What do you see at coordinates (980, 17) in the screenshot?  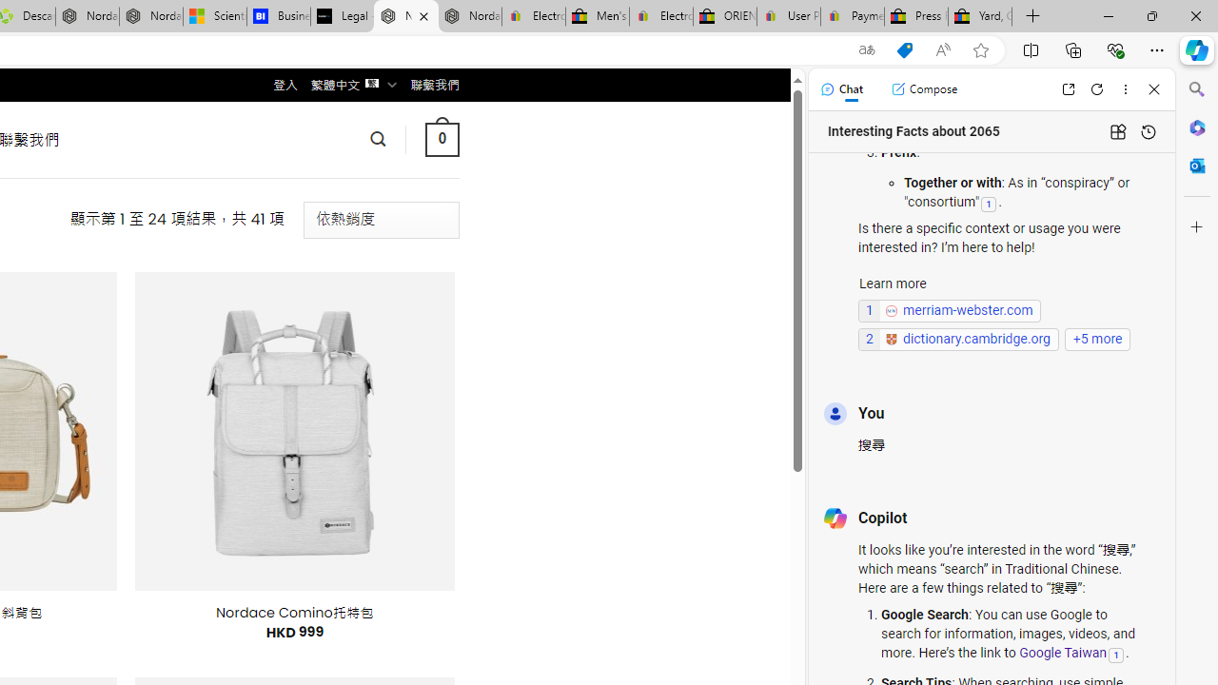 I see `Yard, Garden & Outdoor Living` at bounding box center [980, 17].